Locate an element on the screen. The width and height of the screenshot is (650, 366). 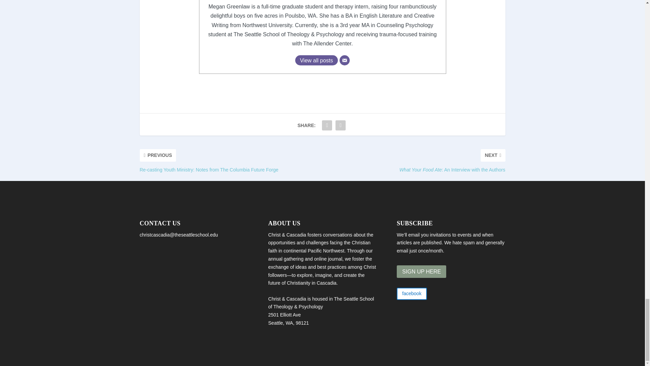
View all posts is located at coordinates (316, 60).